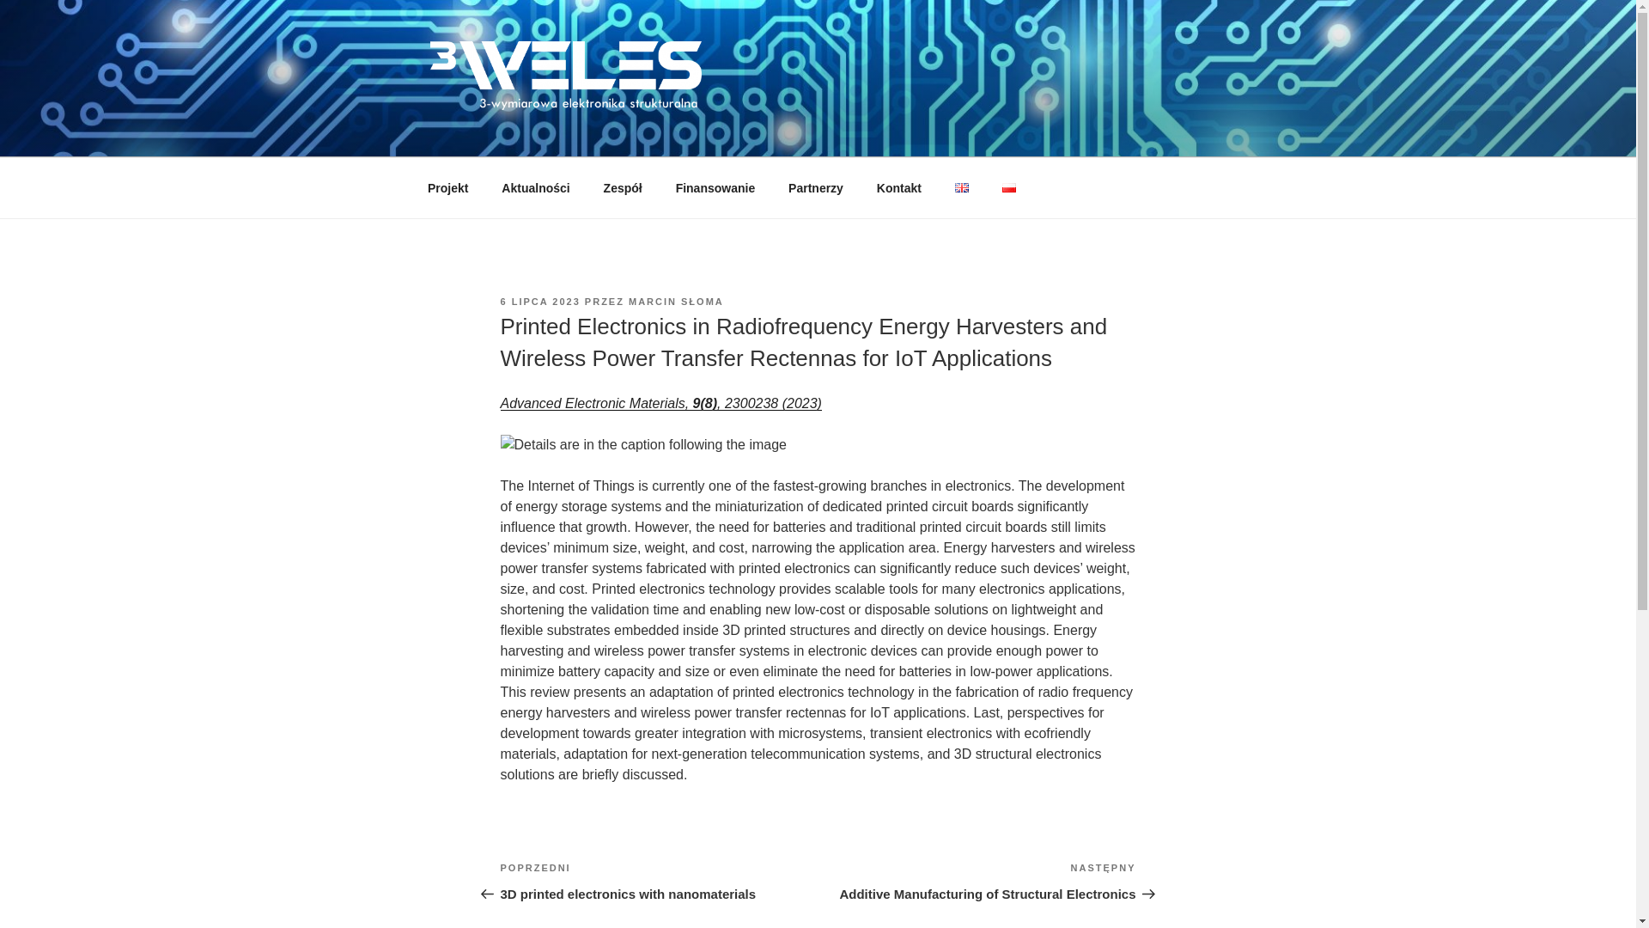 The image size is (1649, 928). I want to click on Kontakt, so click(898, 187).